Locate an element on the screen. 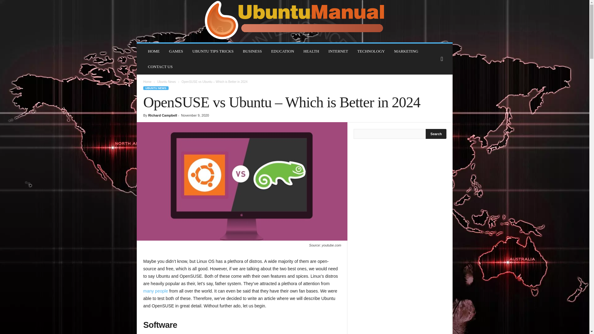  Home is located at coordinates (147, 82).